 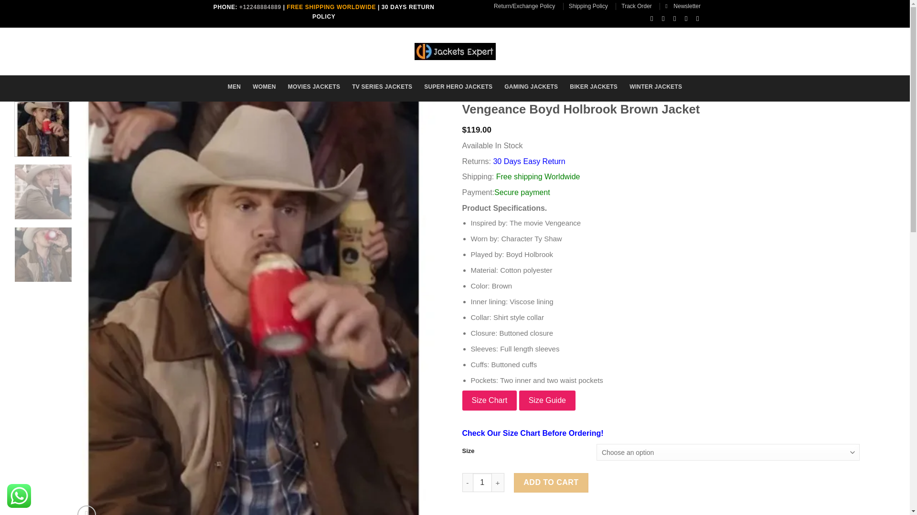 What do you see at coordinates (588, 6) in the screenshot?
I see `Shipping Policy` at bounding box center [588, 6].